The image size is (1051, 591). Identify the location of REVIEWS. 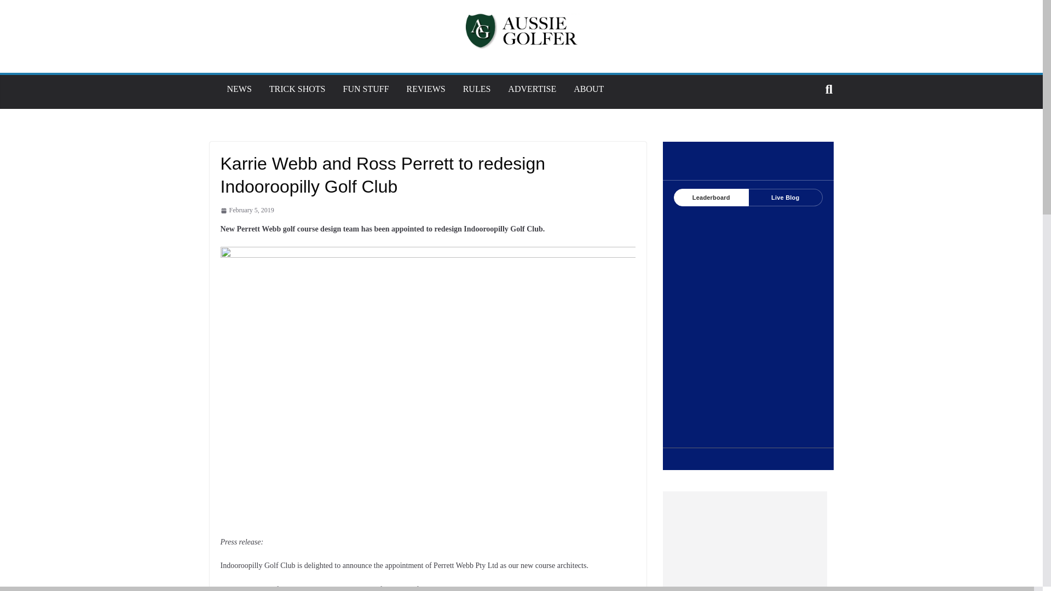
(426, 89).